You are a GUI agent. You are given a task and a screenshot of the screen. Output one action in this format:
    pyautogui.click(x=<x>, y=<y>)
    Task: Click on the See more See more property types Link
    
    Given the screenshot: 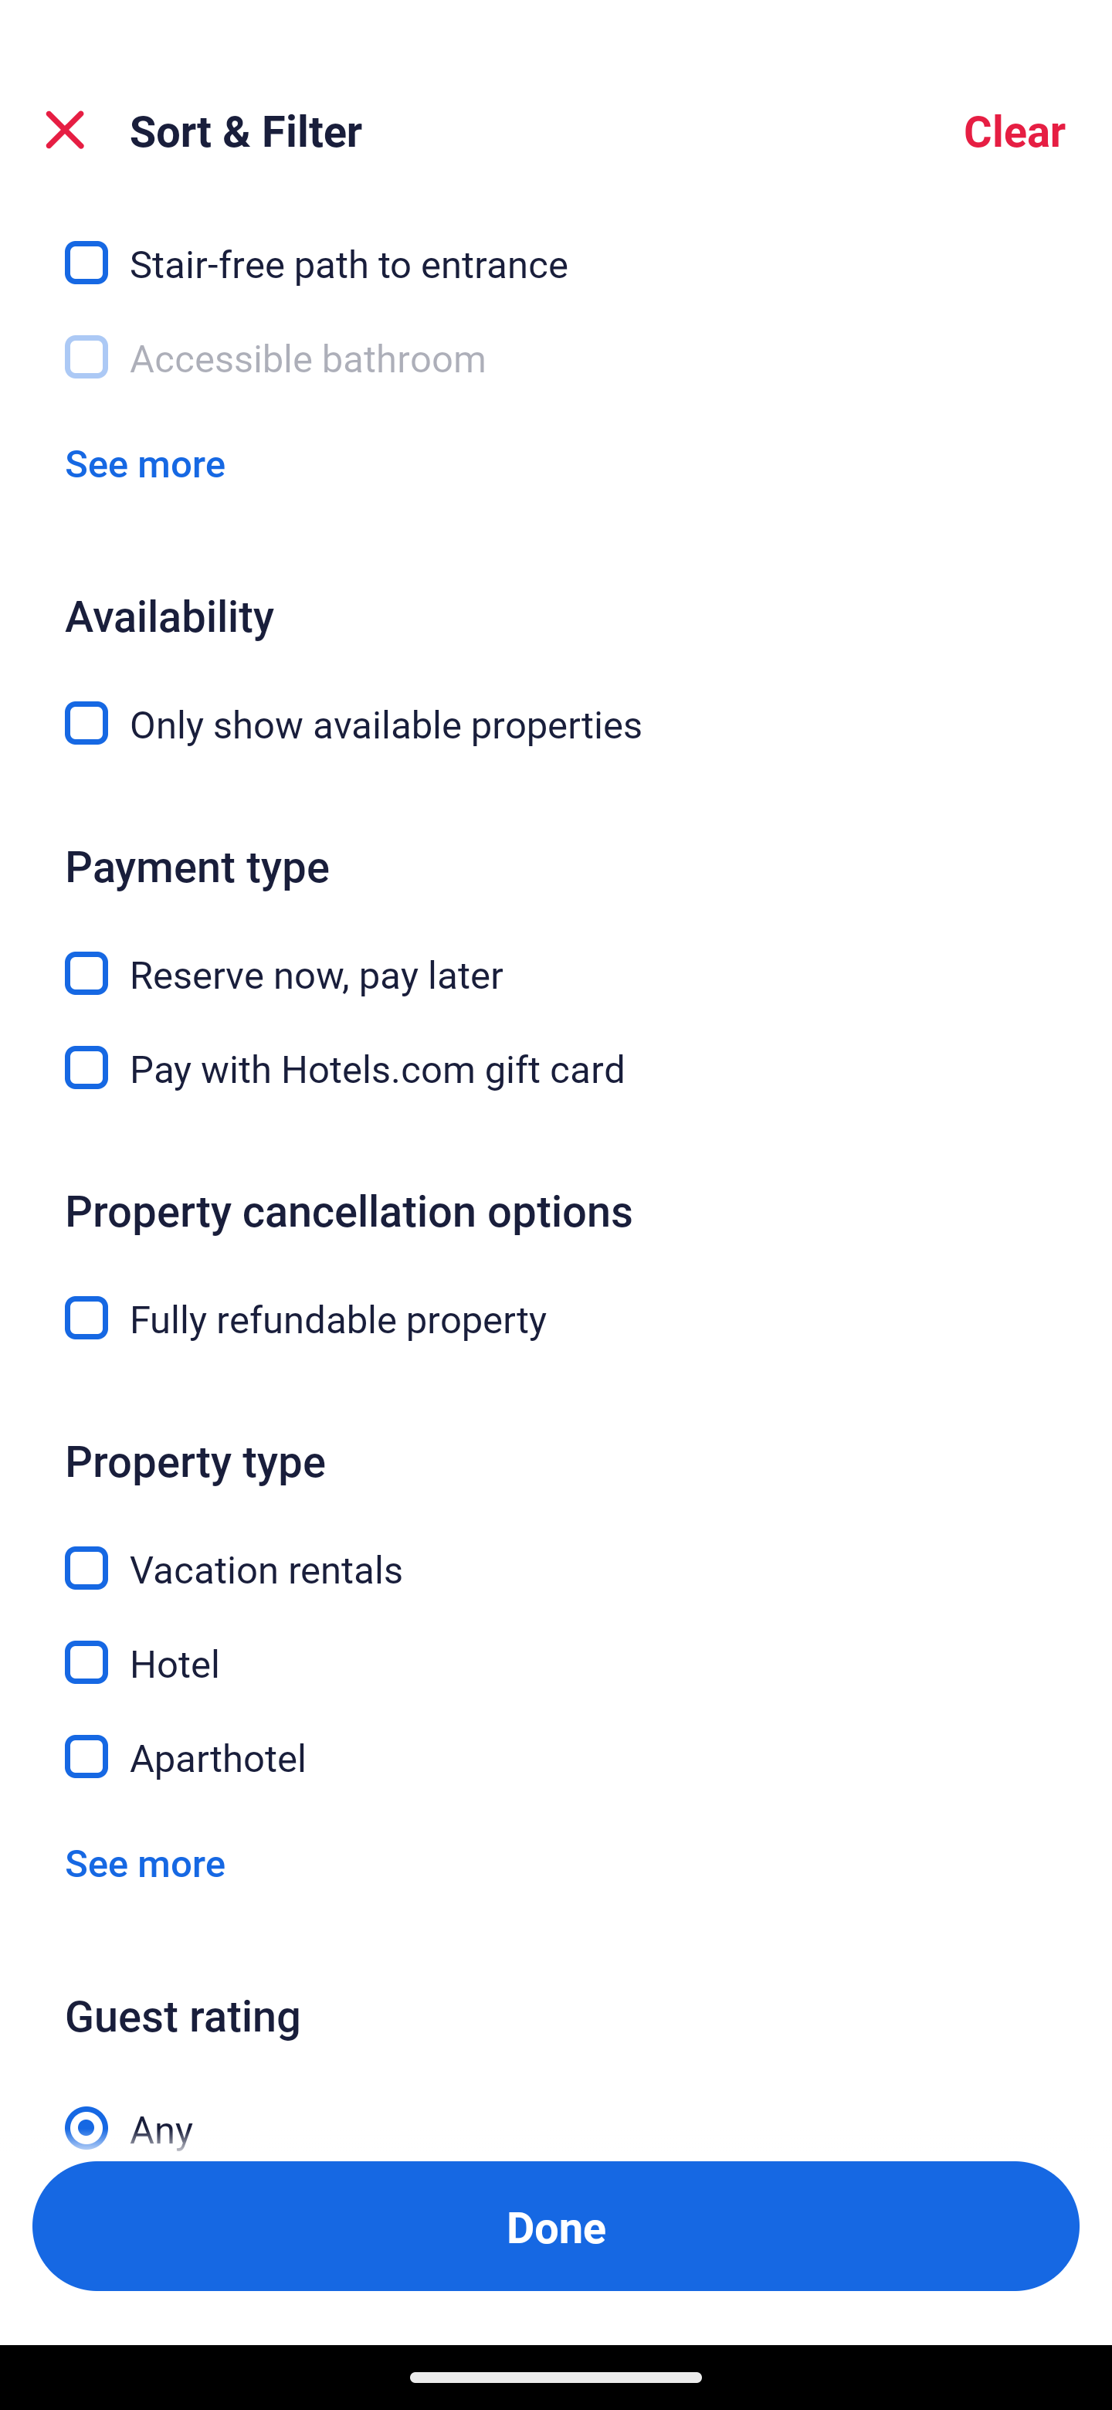 What is the action you would take?
    pyautogui.click(x=145, y=1863)
    